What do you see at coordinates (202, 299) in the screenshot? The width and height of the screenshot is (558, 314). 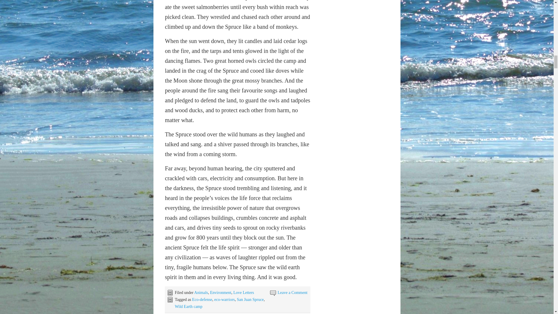 I see `Eco-defense` at bounding box center [202, 299].